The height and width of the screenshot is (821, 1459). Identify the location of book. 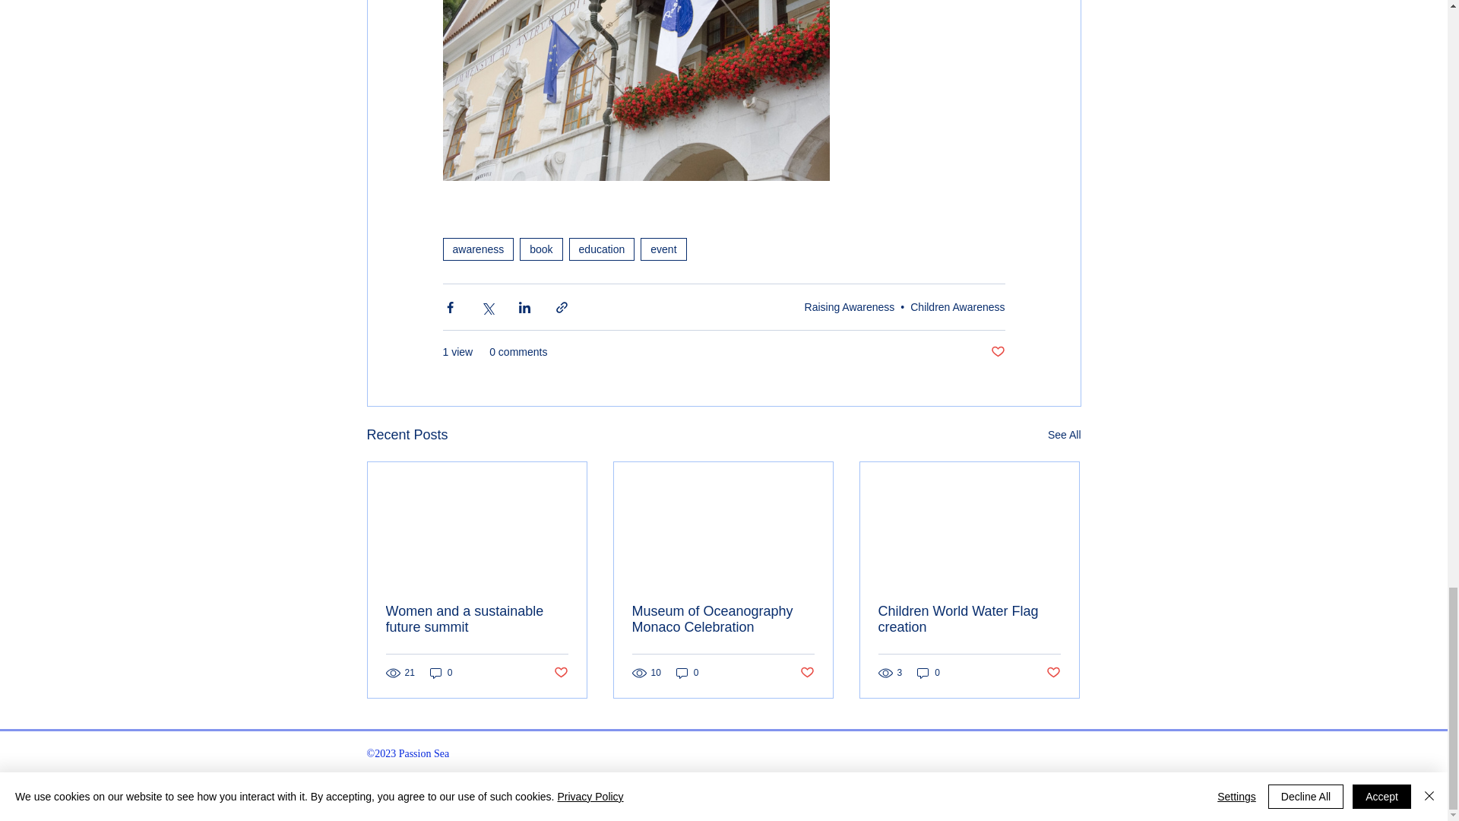
(540, 249).